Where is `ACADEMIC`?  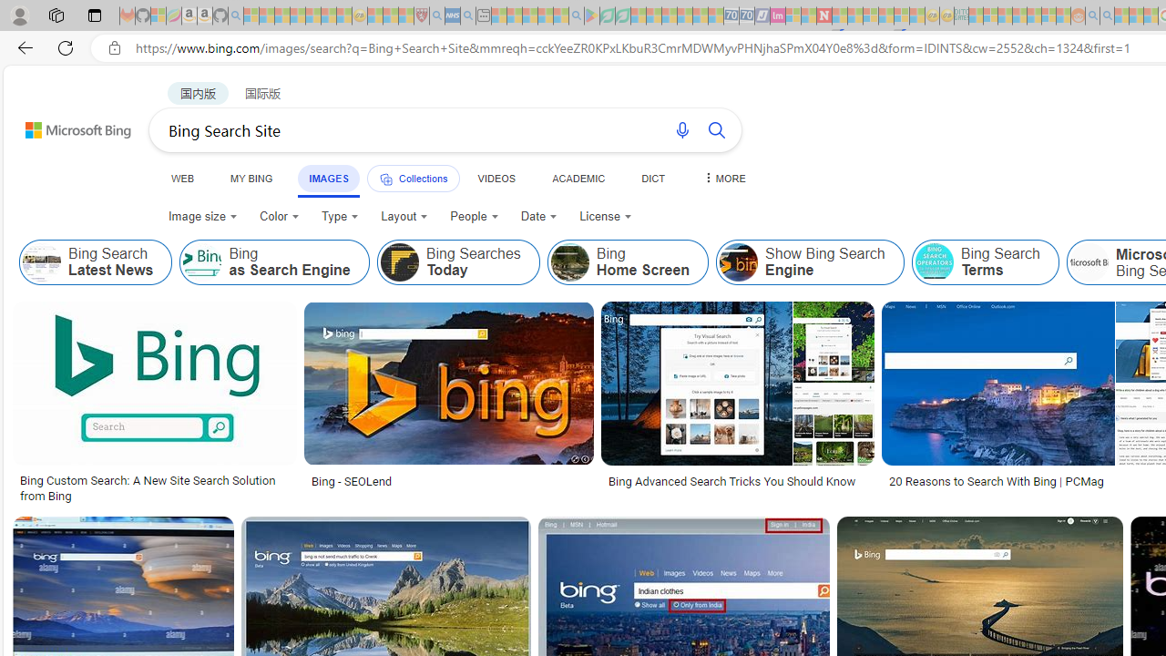
ACADEMIC is located at coordinates (578, 178).